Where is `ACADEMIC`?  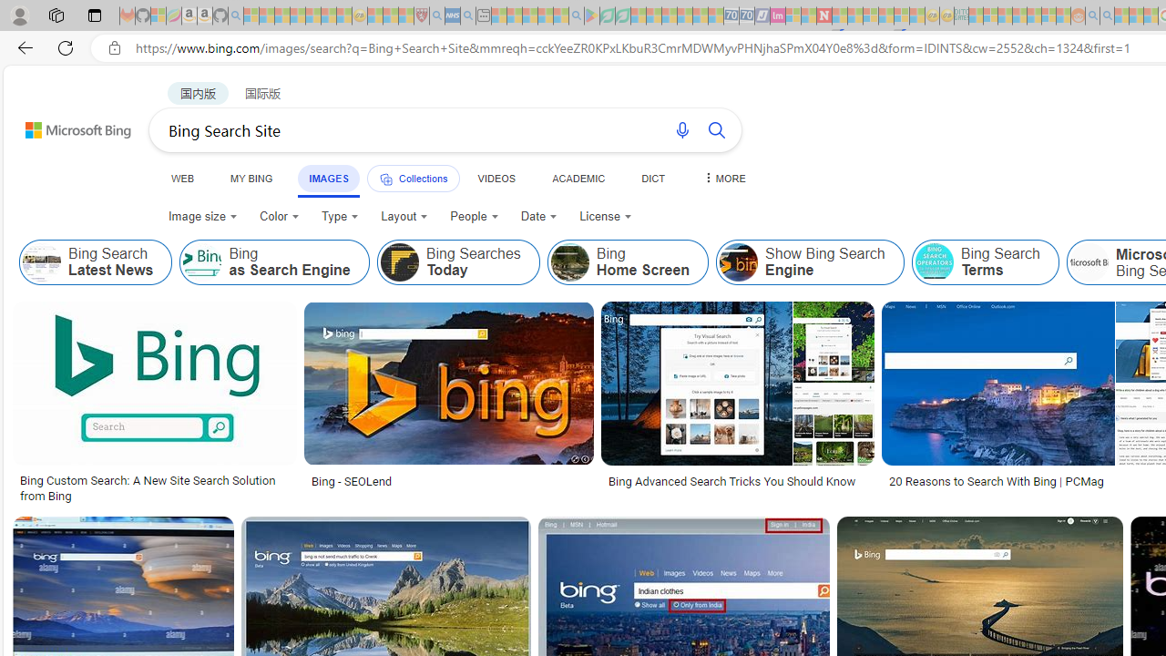
ACADEMIC is located at coordinates (578, 178).